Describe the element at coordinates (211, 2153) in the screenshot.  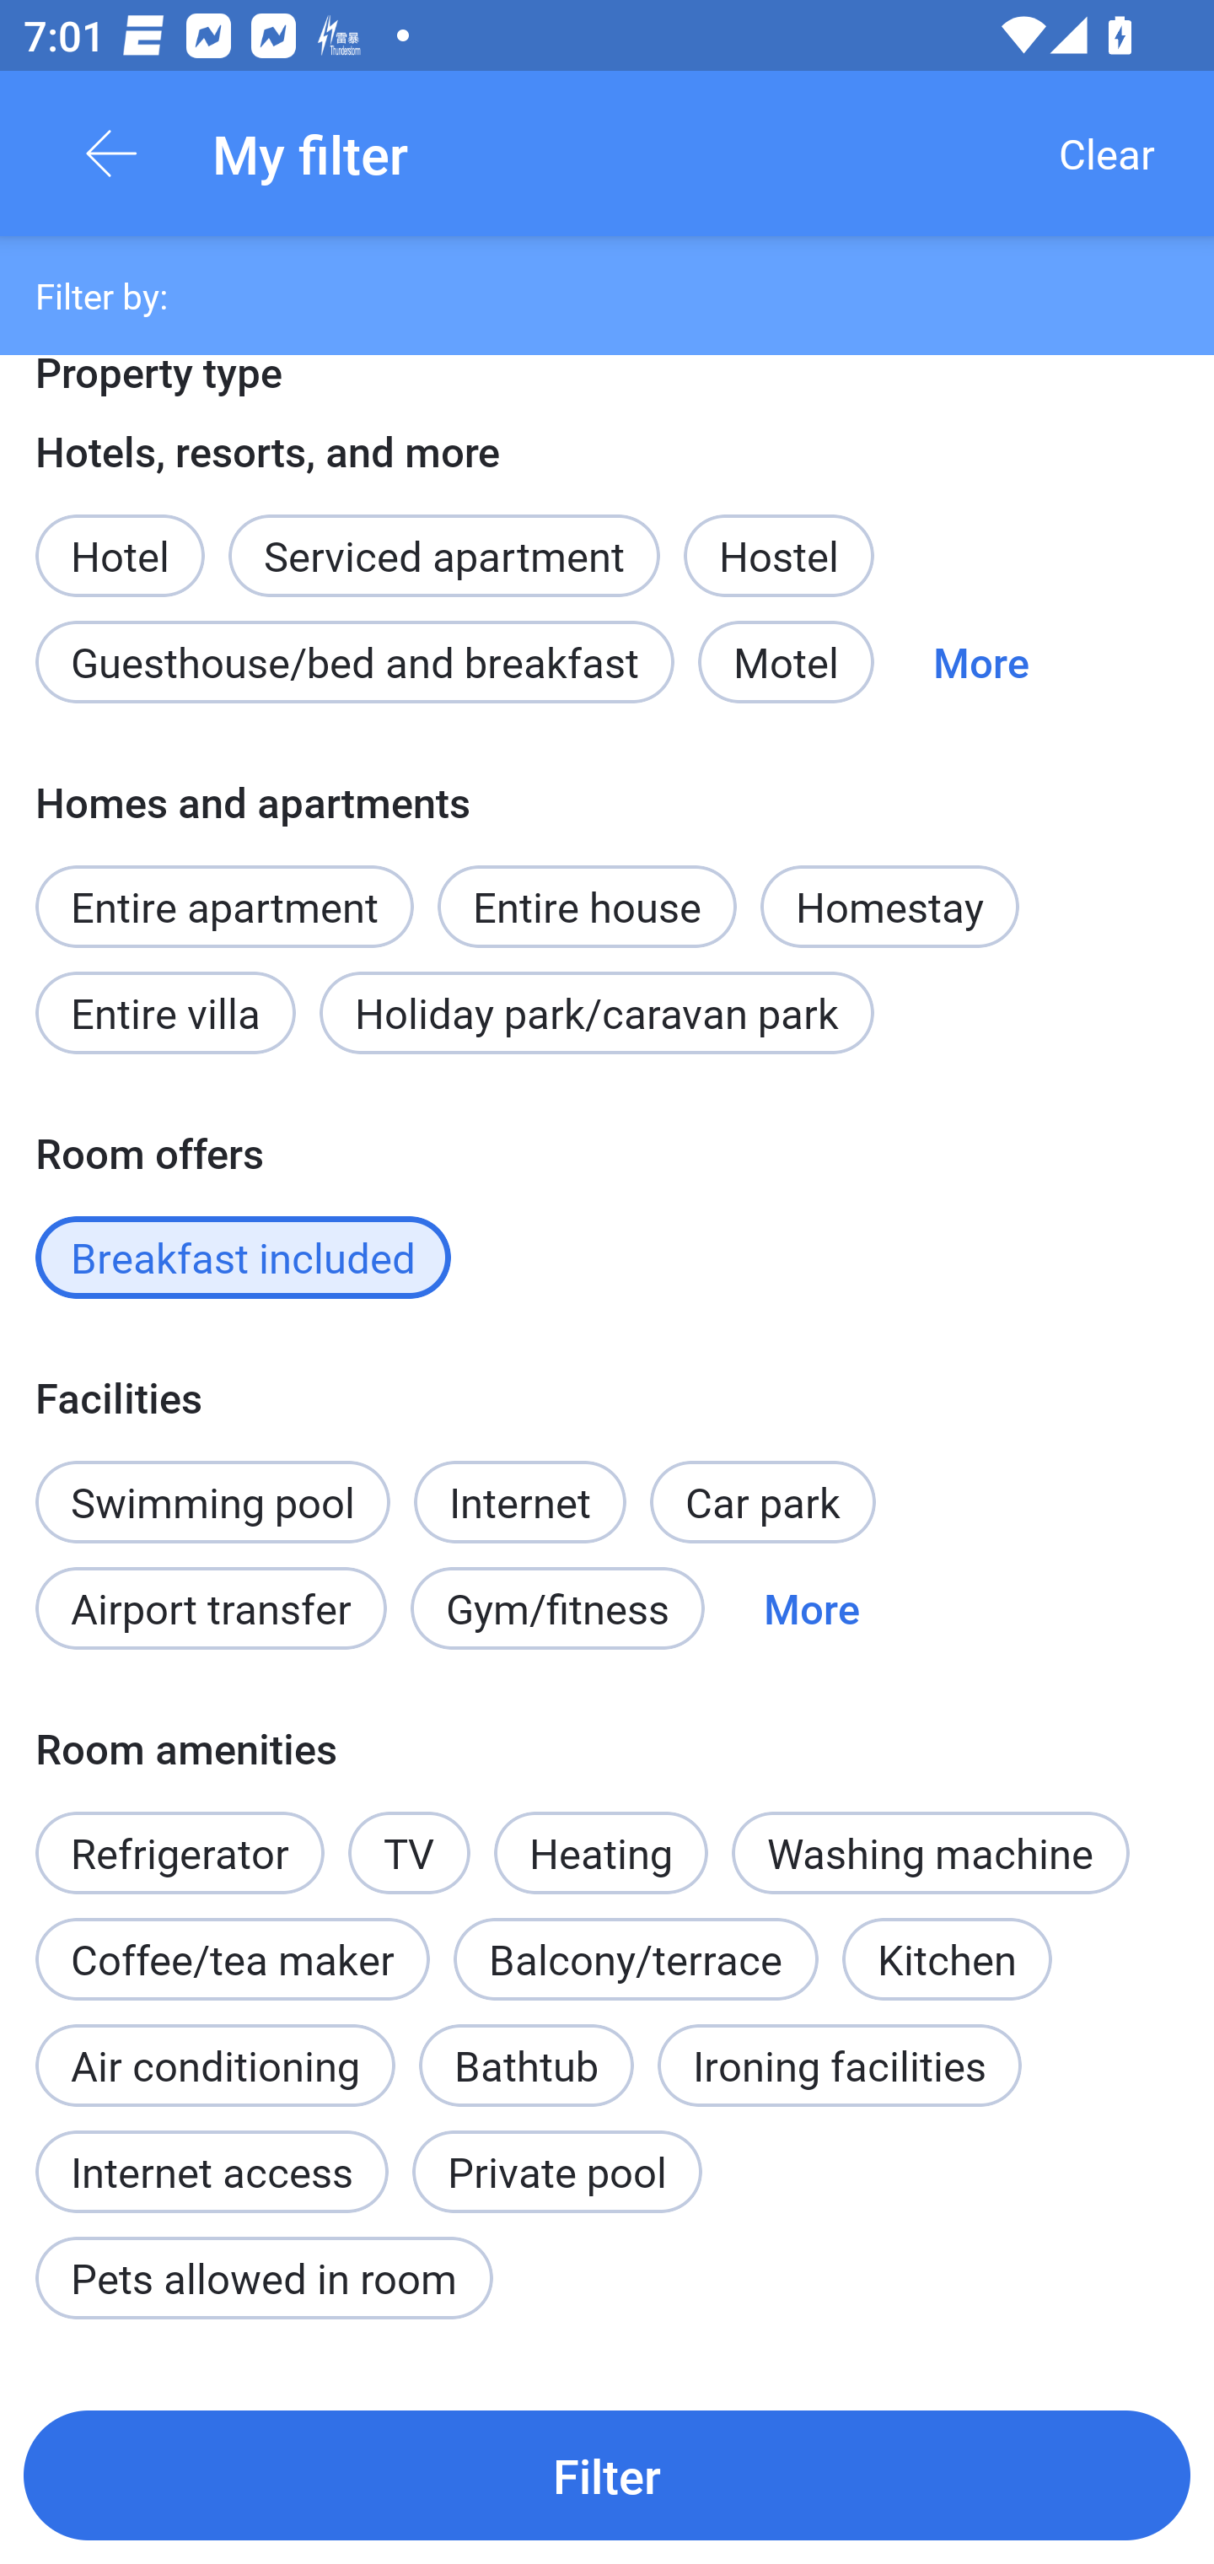
I see `Internet access` at that location.